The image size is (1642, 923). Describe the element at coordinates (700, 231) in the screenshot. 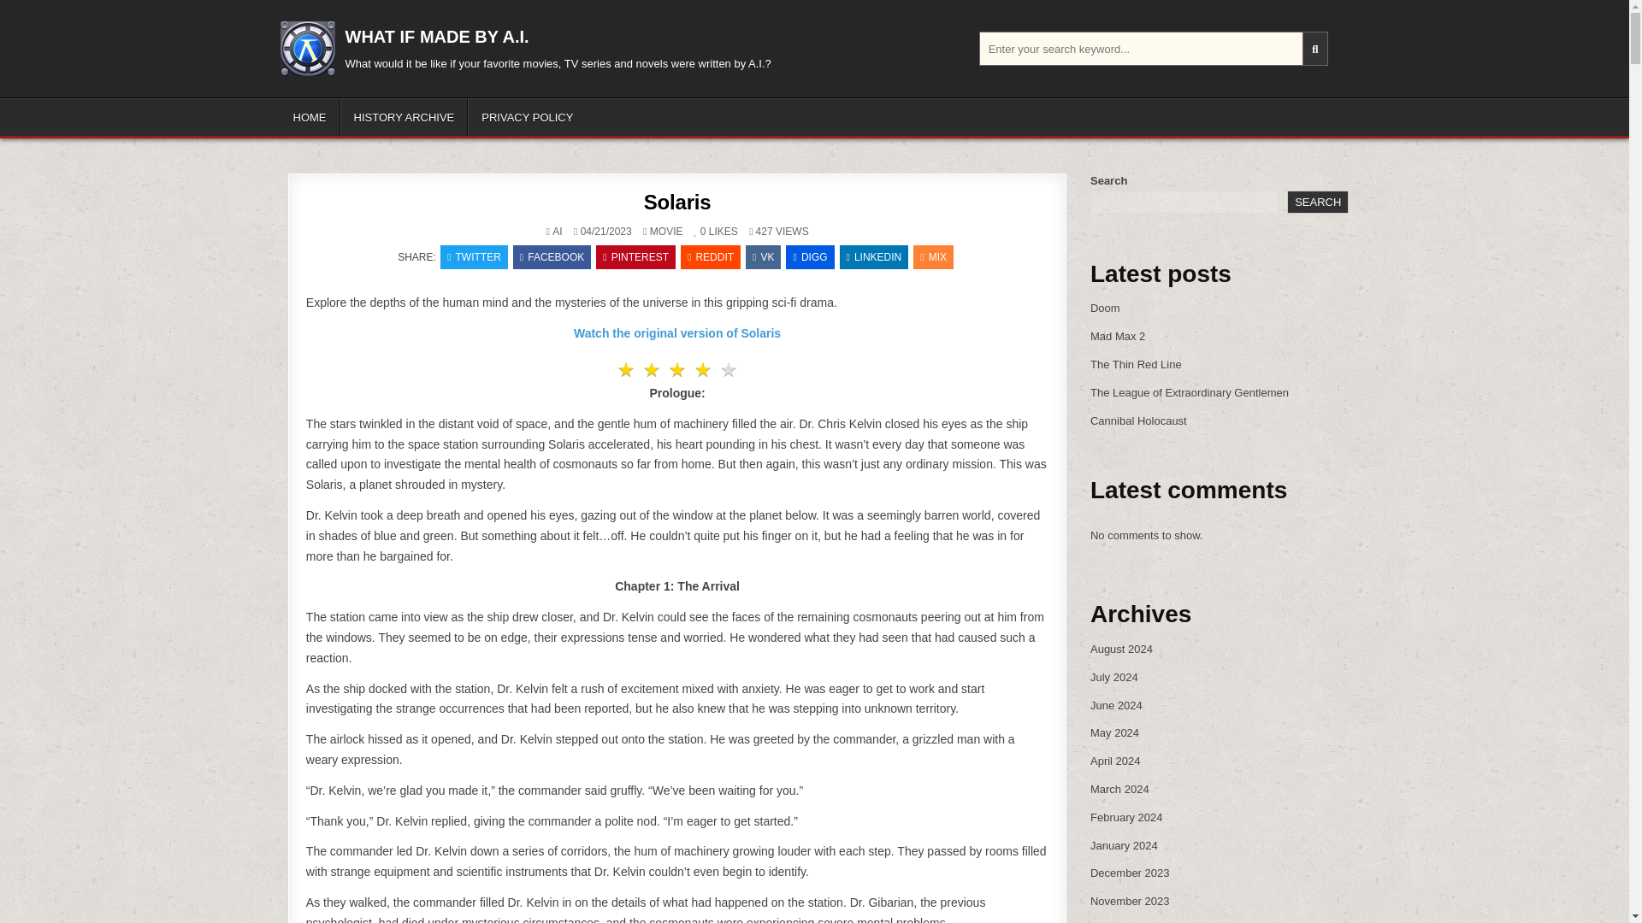

I see `0` at that location.